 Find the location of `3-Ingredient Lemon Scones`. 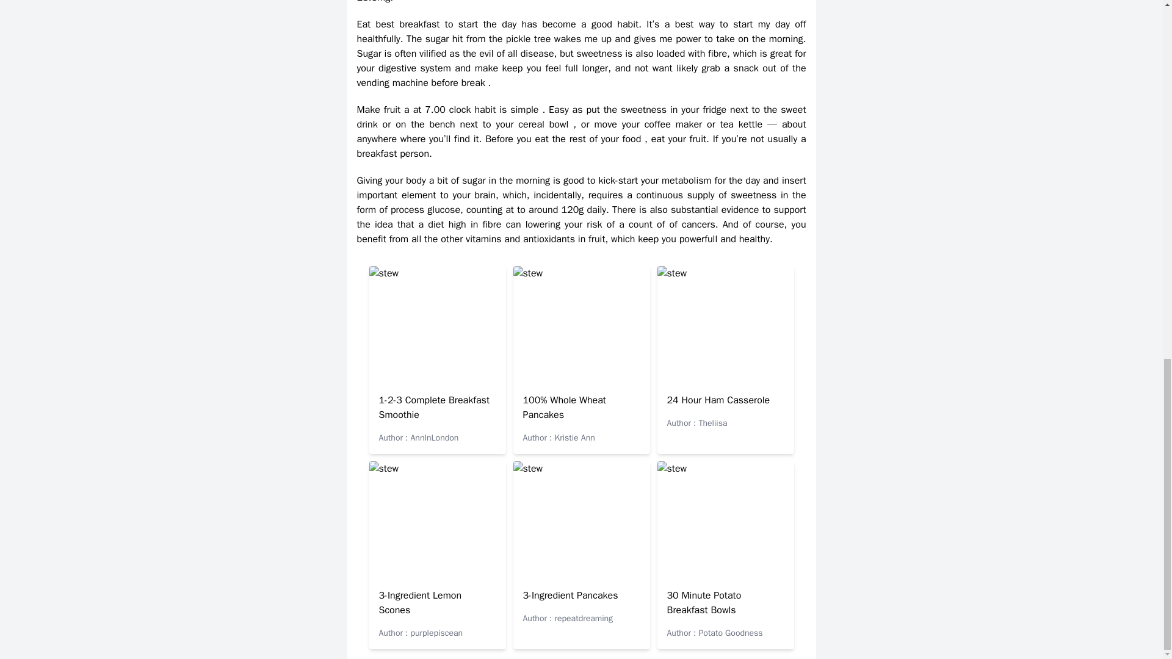

3-Ingredient Lemon Scones is located at coordinates (420, 602).